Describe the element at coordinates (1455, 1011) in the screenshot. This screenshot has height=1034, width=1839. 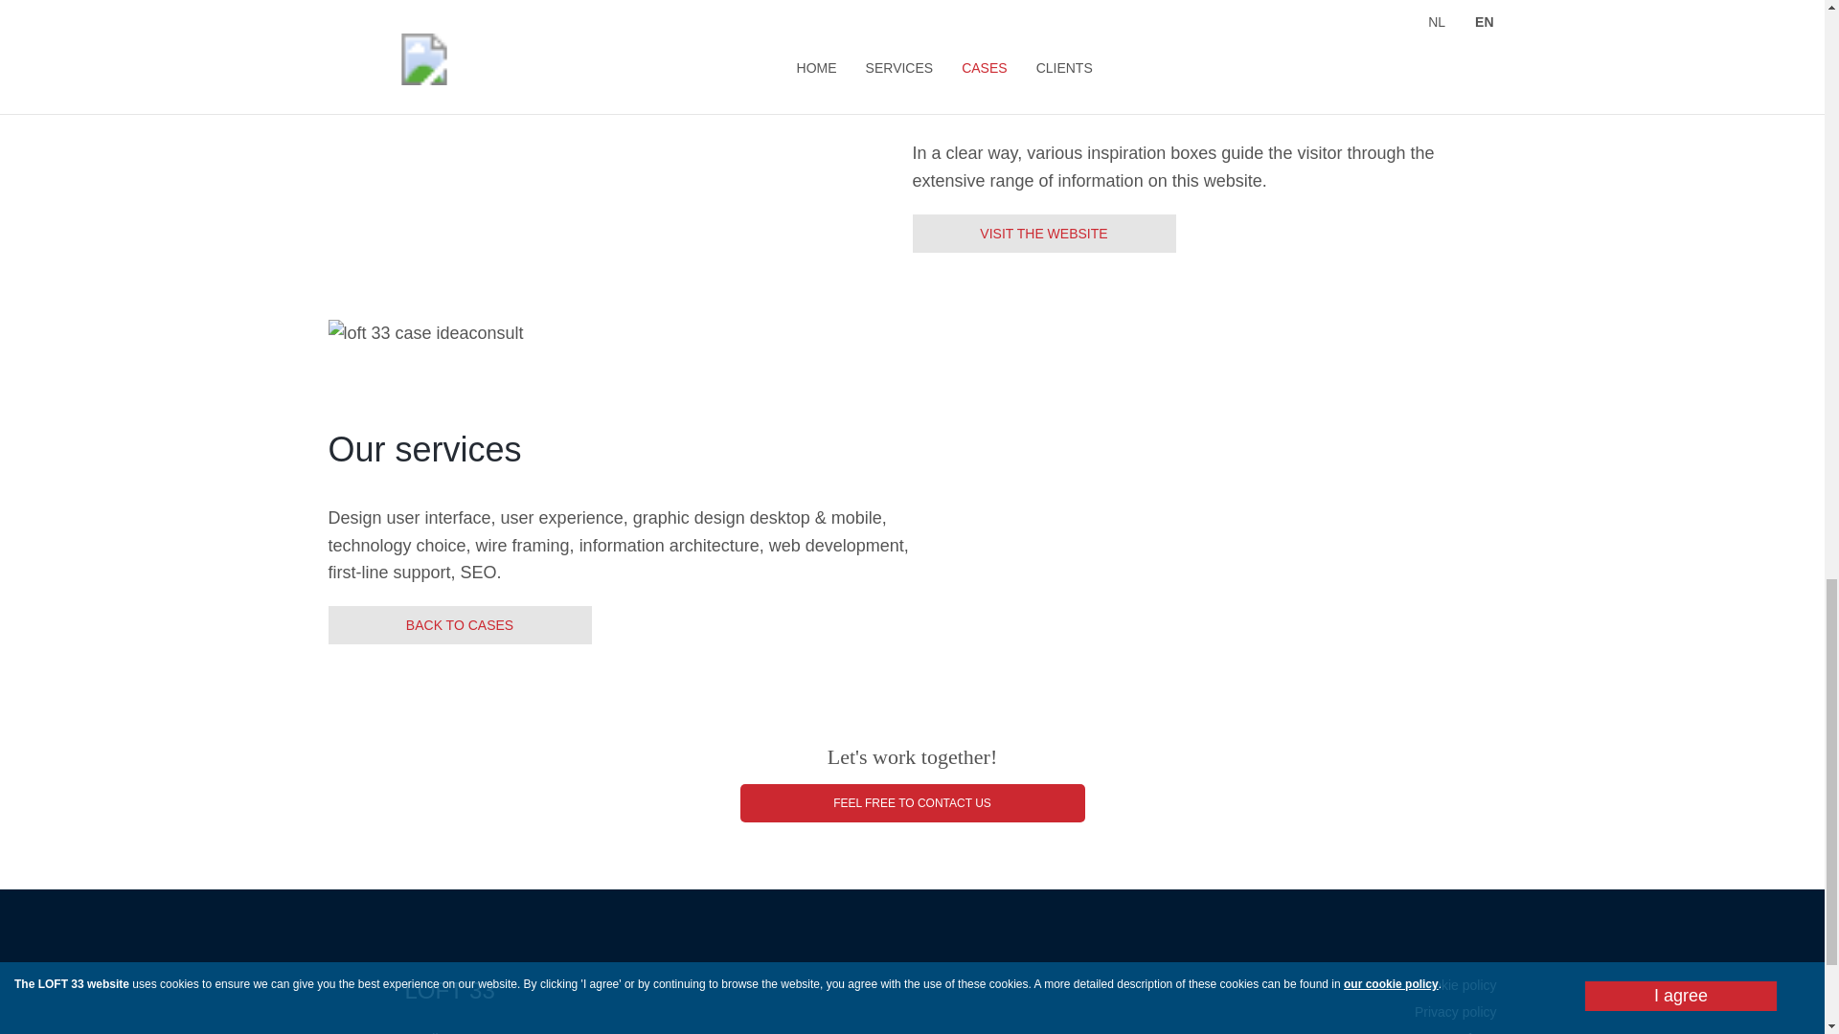
I see `Privacy policy` at that location.